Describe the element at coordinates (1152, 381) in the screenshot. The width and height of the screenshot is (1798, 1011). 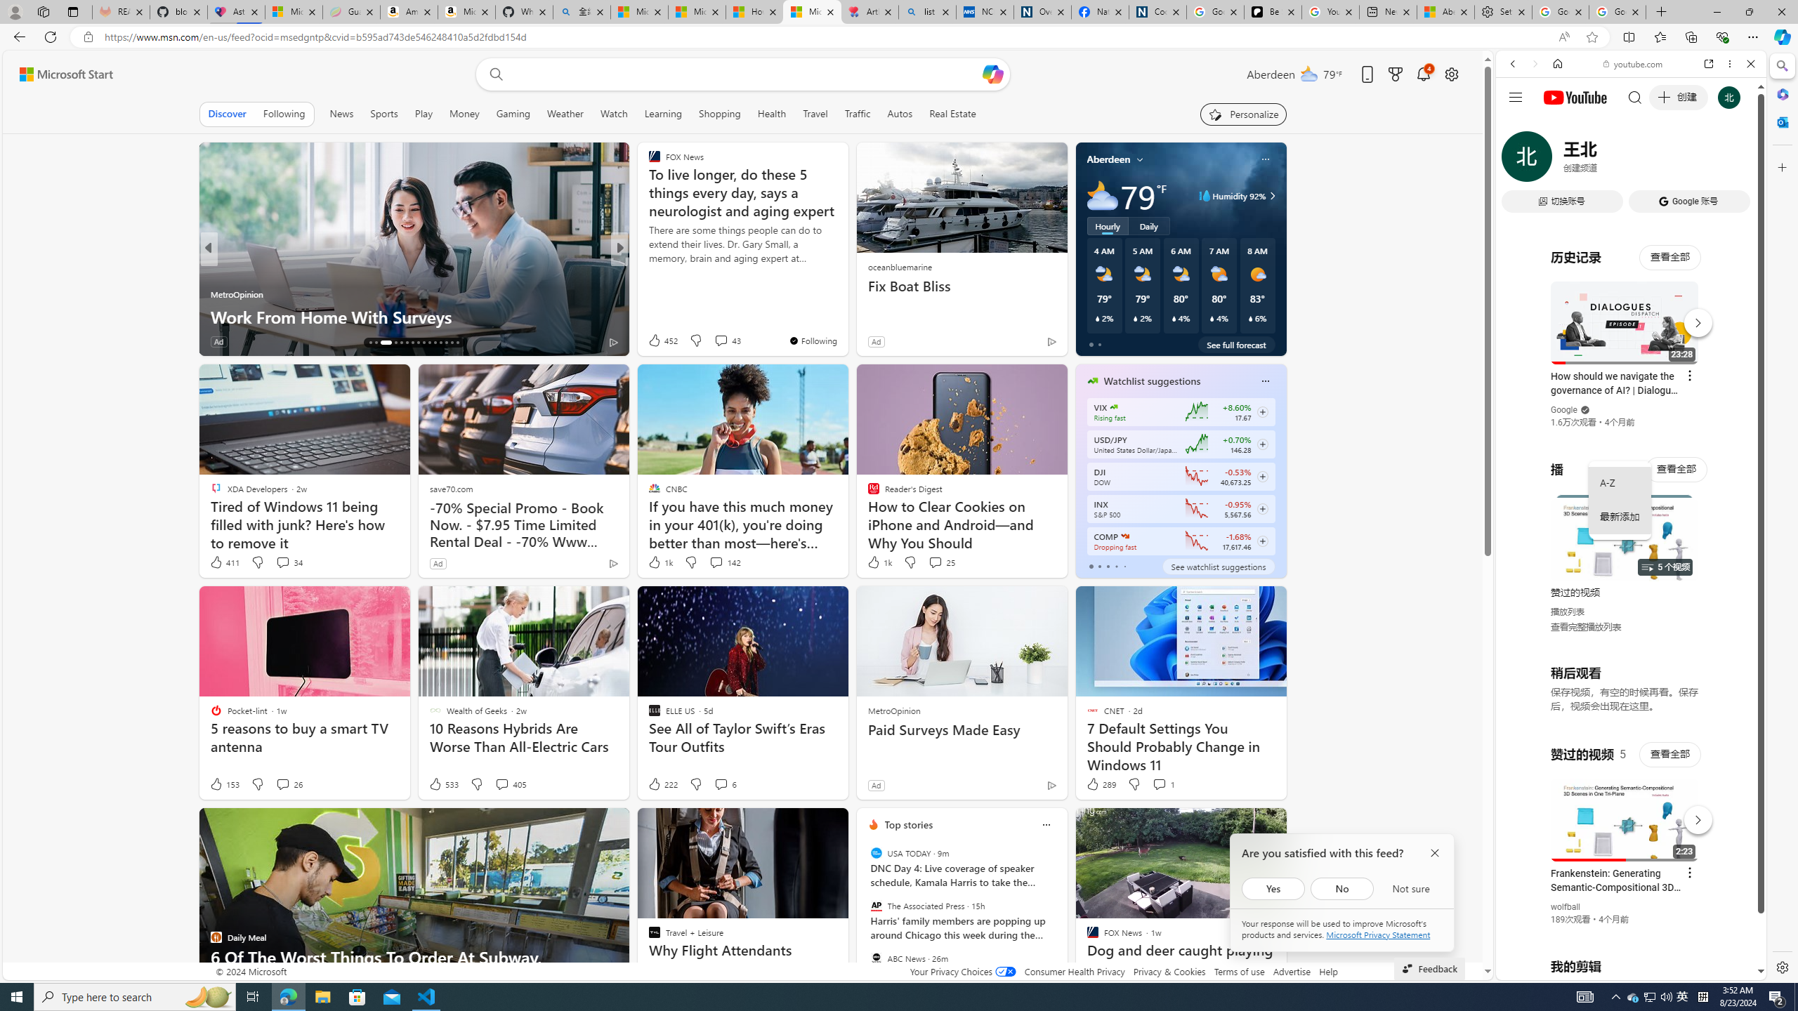
I see `Watchlist suggestions` at that location.